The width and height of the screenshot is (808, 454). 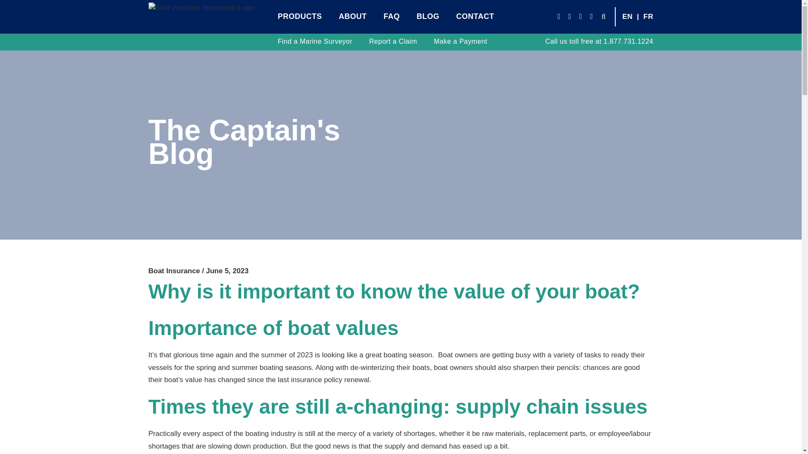 What do you see at coordinates (475, 15) in the screenshot?
I see `CONTACT` at bounding box center [475, 15].